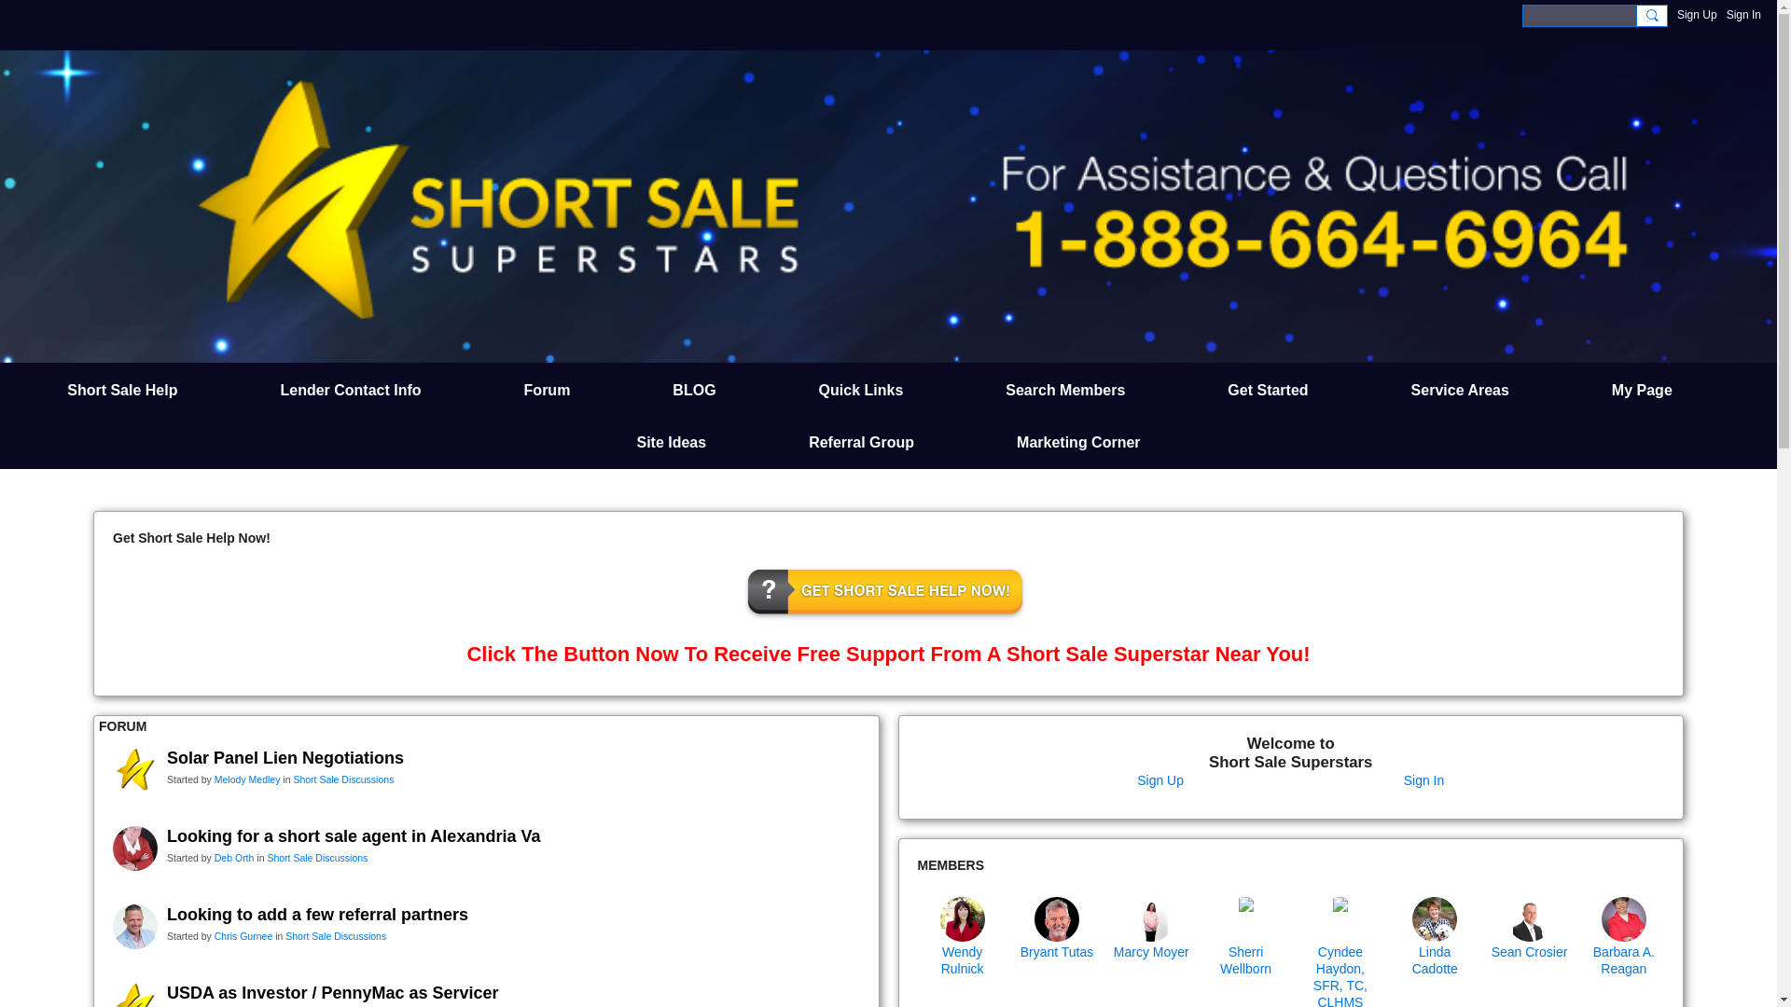  Describe the element at coordinates (1623, 919) in the screenshot. I see `Barbara A. Reagan` at that location.